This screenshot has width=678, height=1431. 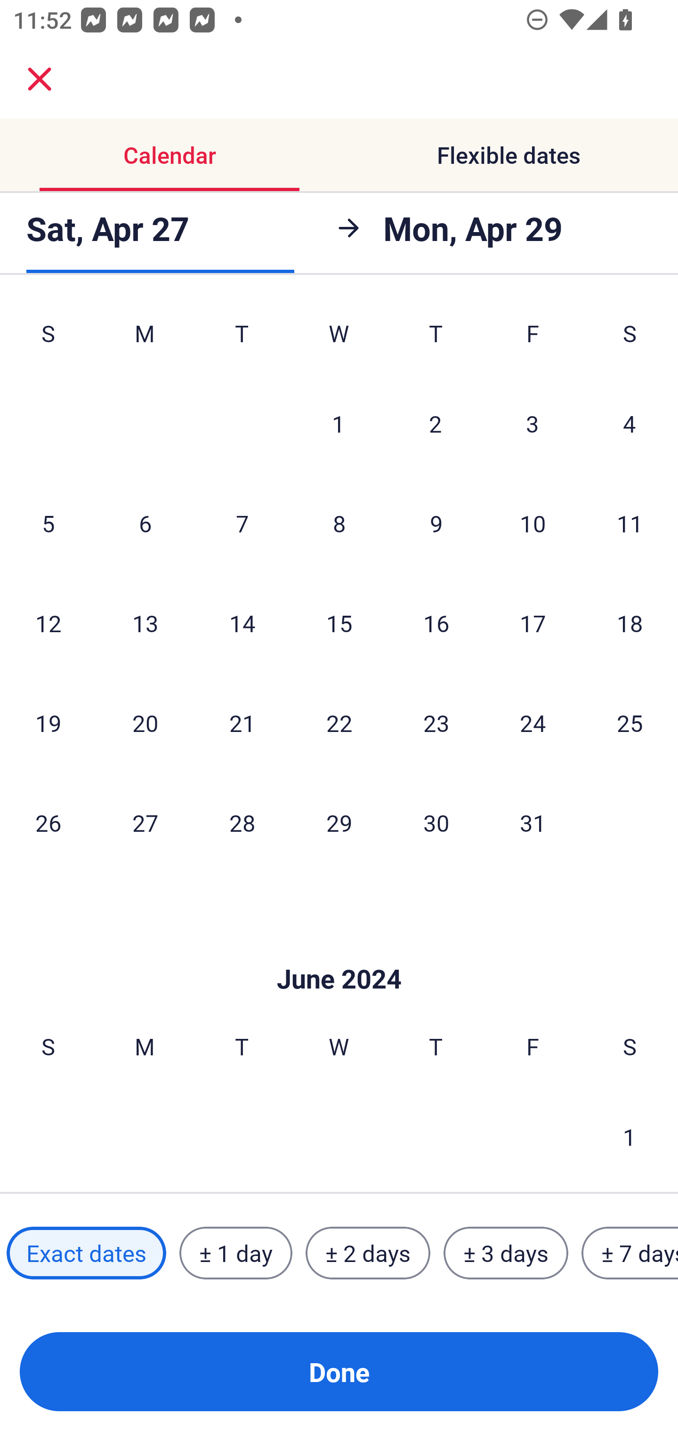 I want to click on close., so click(x=40, y=79).